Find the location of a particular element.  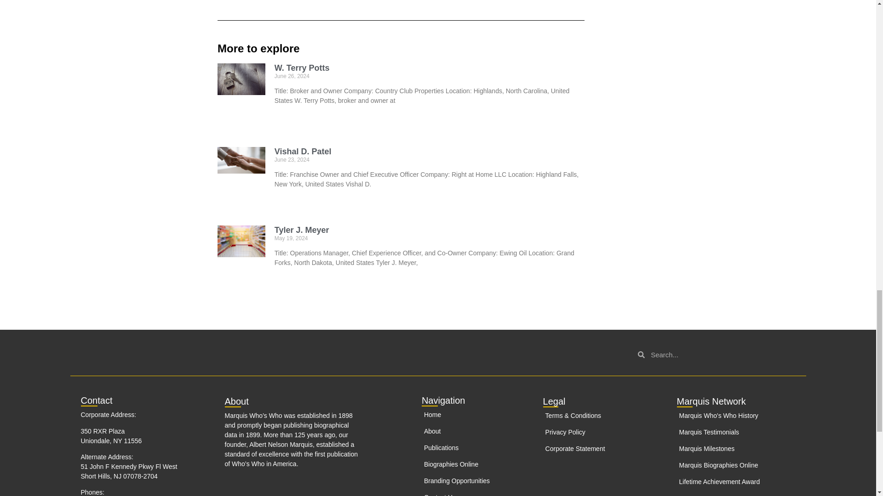

About is located at coordinates (466, 431).